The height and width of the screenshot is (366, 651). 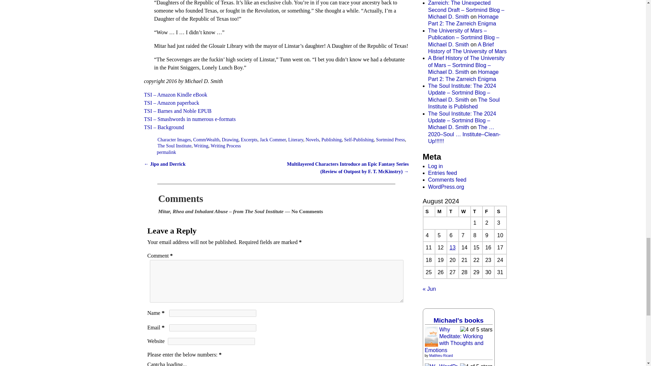 What do you see at coordinates (312, 140) in the screenshot?
I see `Novels` at bounding box center [312, 140].